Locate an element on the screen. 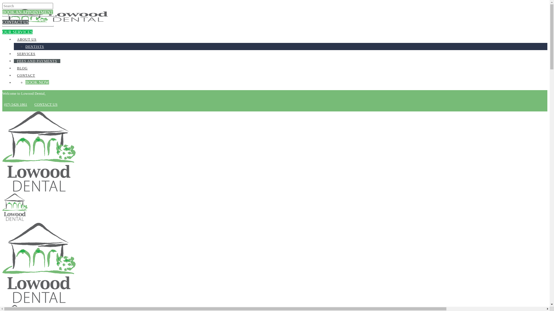 The height and width of the screenshot is (311, 554). CONTACT US is located at coordinates (16, 22).